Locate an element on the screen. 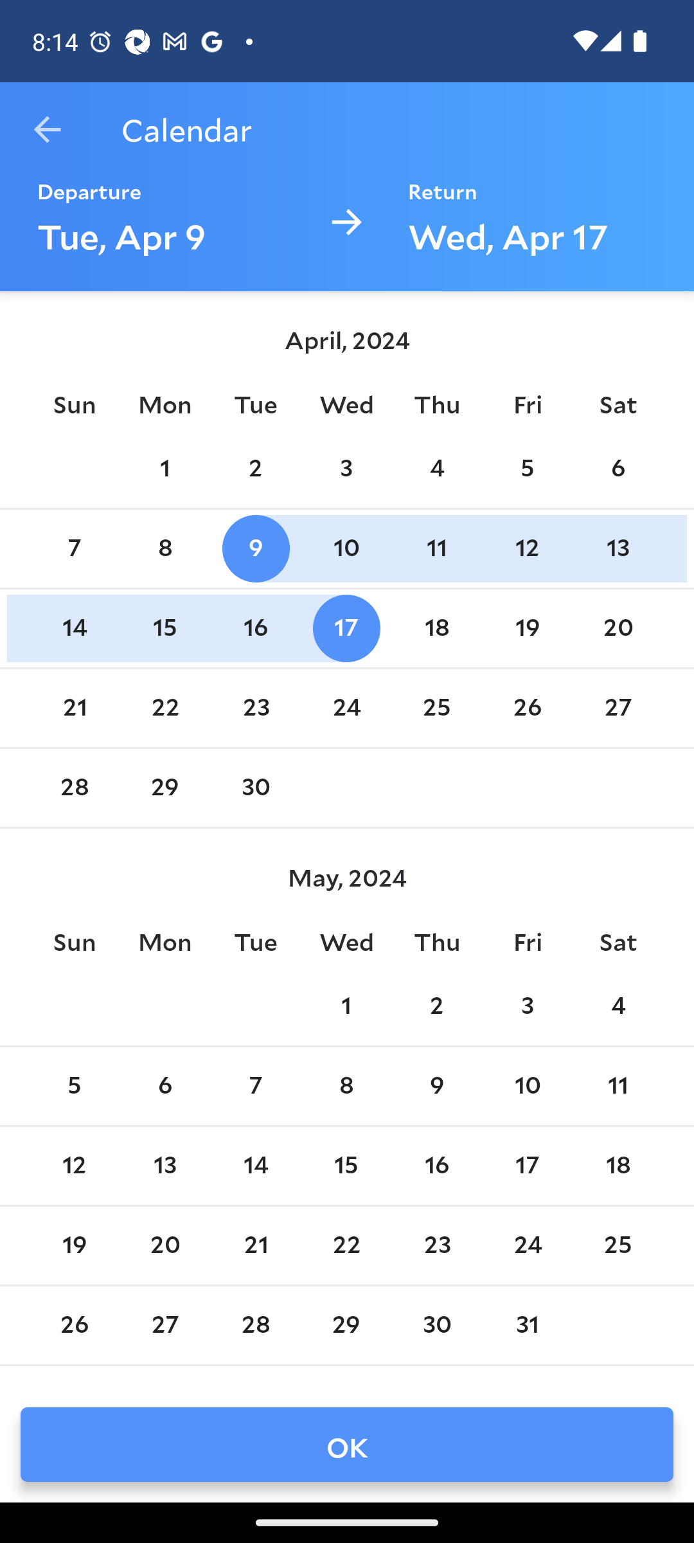  30 is located at coordinates (256, 787).